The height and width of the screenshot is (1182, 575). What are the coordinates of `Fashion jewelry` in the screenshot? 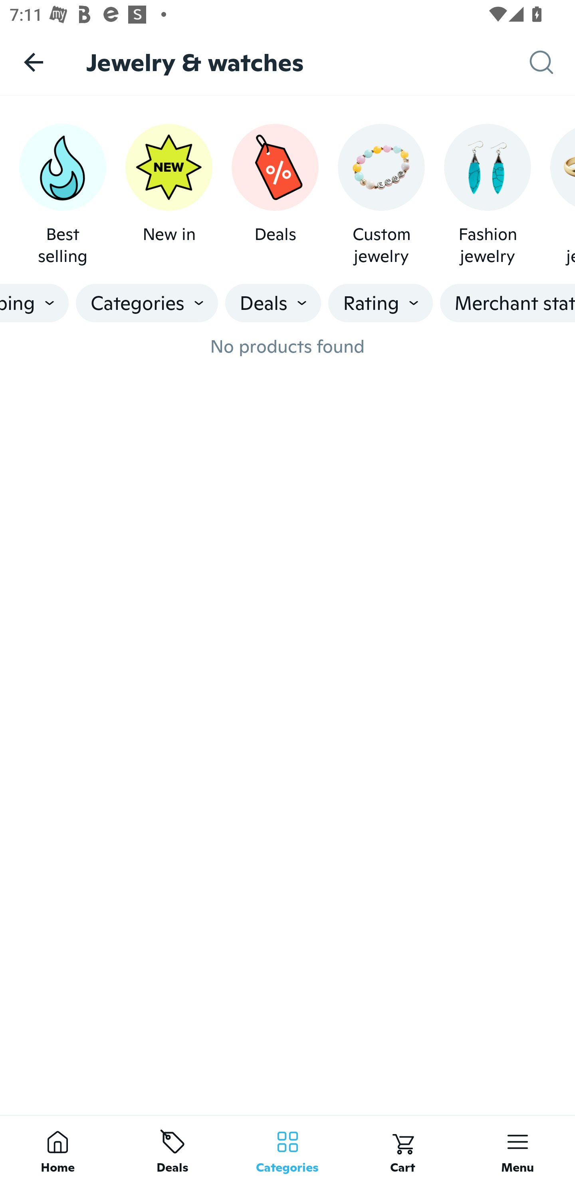 It's located at (487, 195).